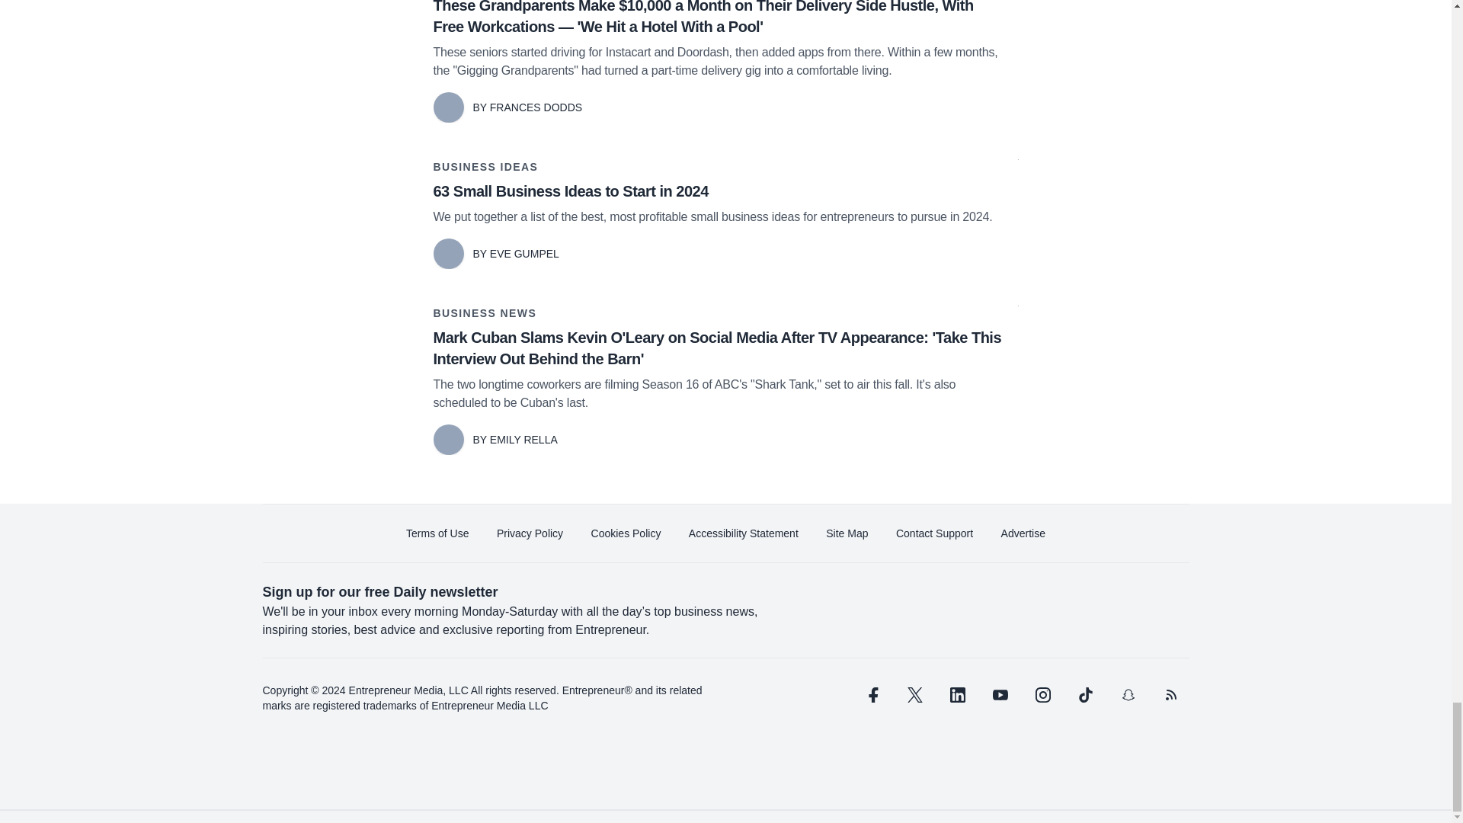  What do you see at coordinates (1042, 695) in the screenshot?
I see `instagram` at bounding box center [1042, 695].